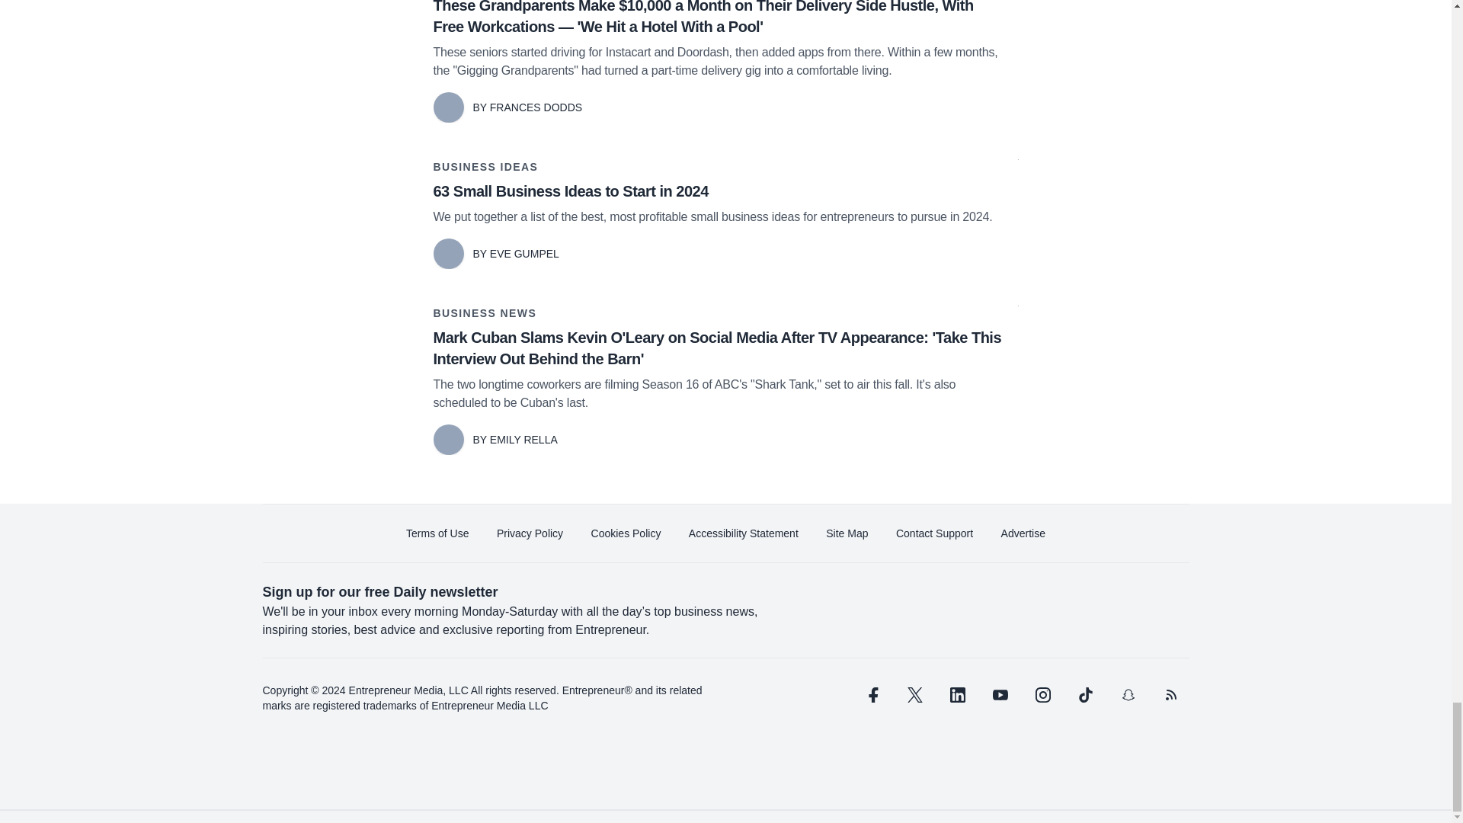  What do you see at coordinates (1042, 695) in the screenshot?
I see `instagram` at bounding box center [1042, 695].